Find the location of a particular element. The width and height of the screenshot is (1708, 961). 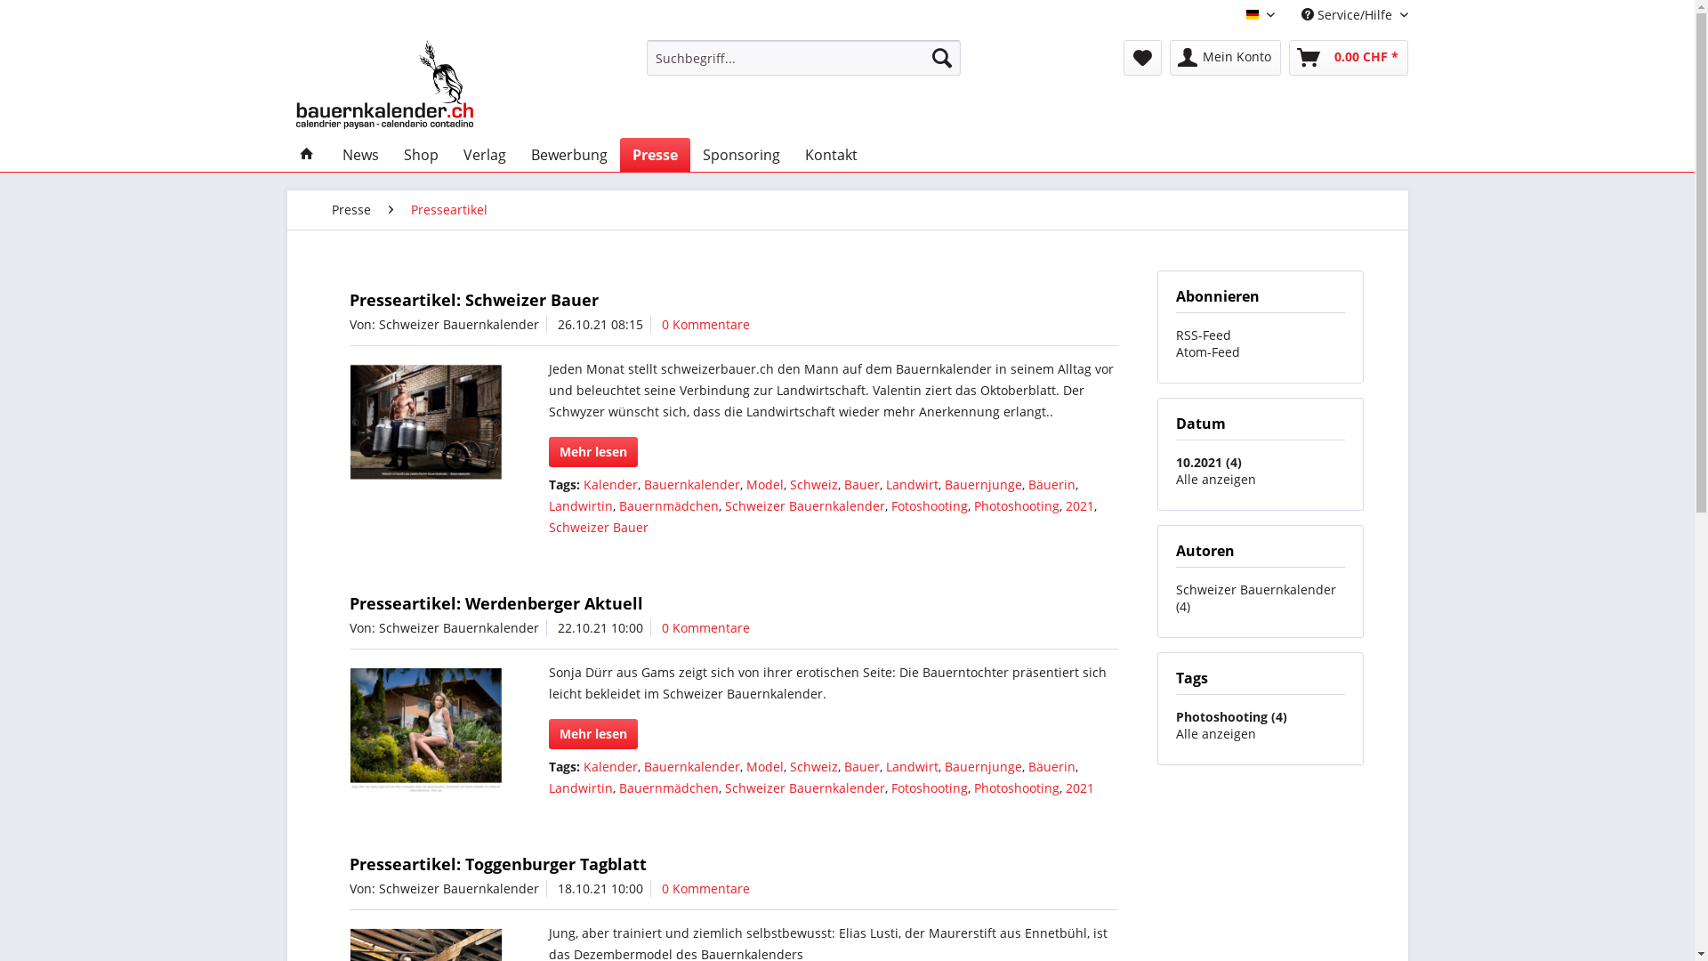

Bauernjunge is located at coordinates (984, 484).